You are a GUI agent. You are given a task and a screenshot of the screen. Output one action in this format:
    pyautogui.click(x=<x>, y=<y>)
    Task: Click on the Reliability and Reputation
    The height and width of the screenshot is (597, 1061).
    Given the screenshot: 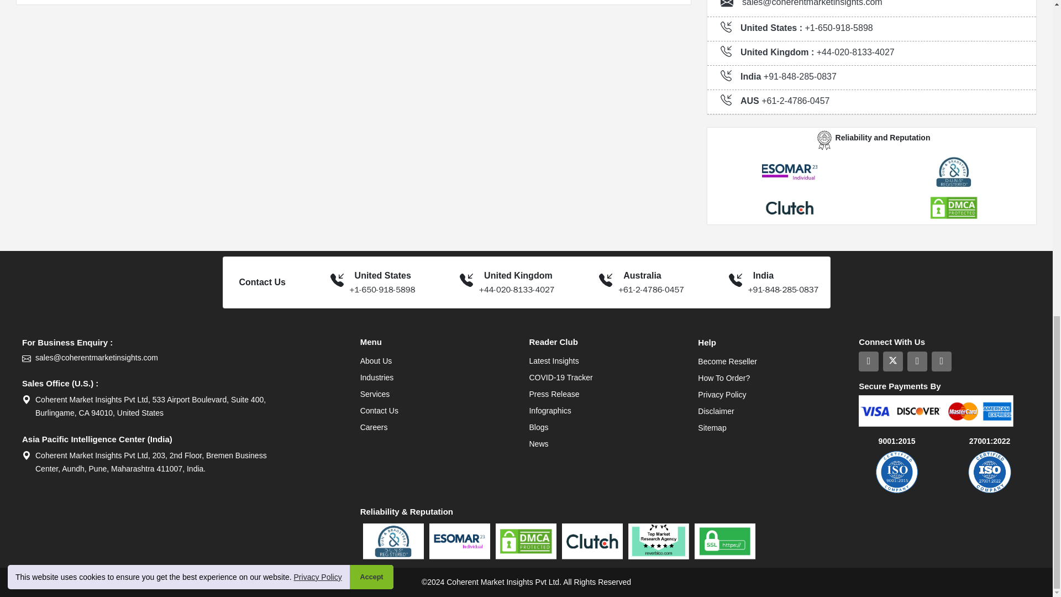 What is the action you would take?
    pyautogui.click(x=460, y=541)
    